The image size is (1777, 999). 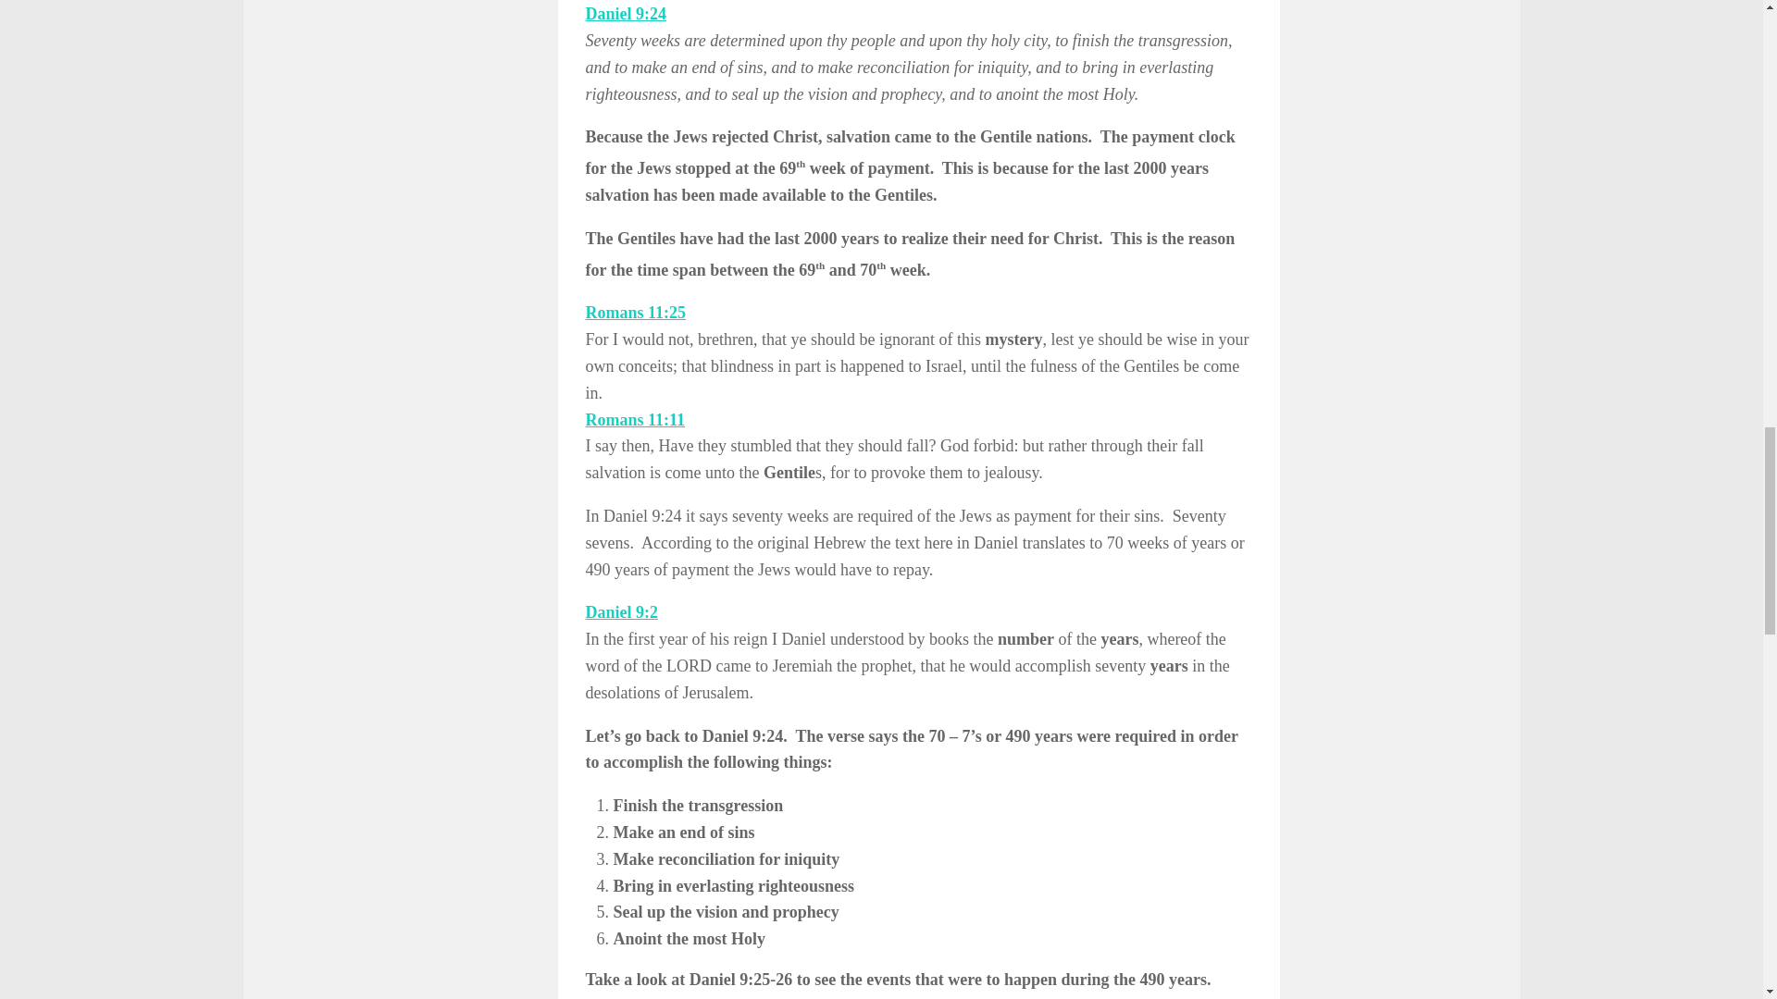 I want to click on Daniel 9:2, so click(x=620, y=612).